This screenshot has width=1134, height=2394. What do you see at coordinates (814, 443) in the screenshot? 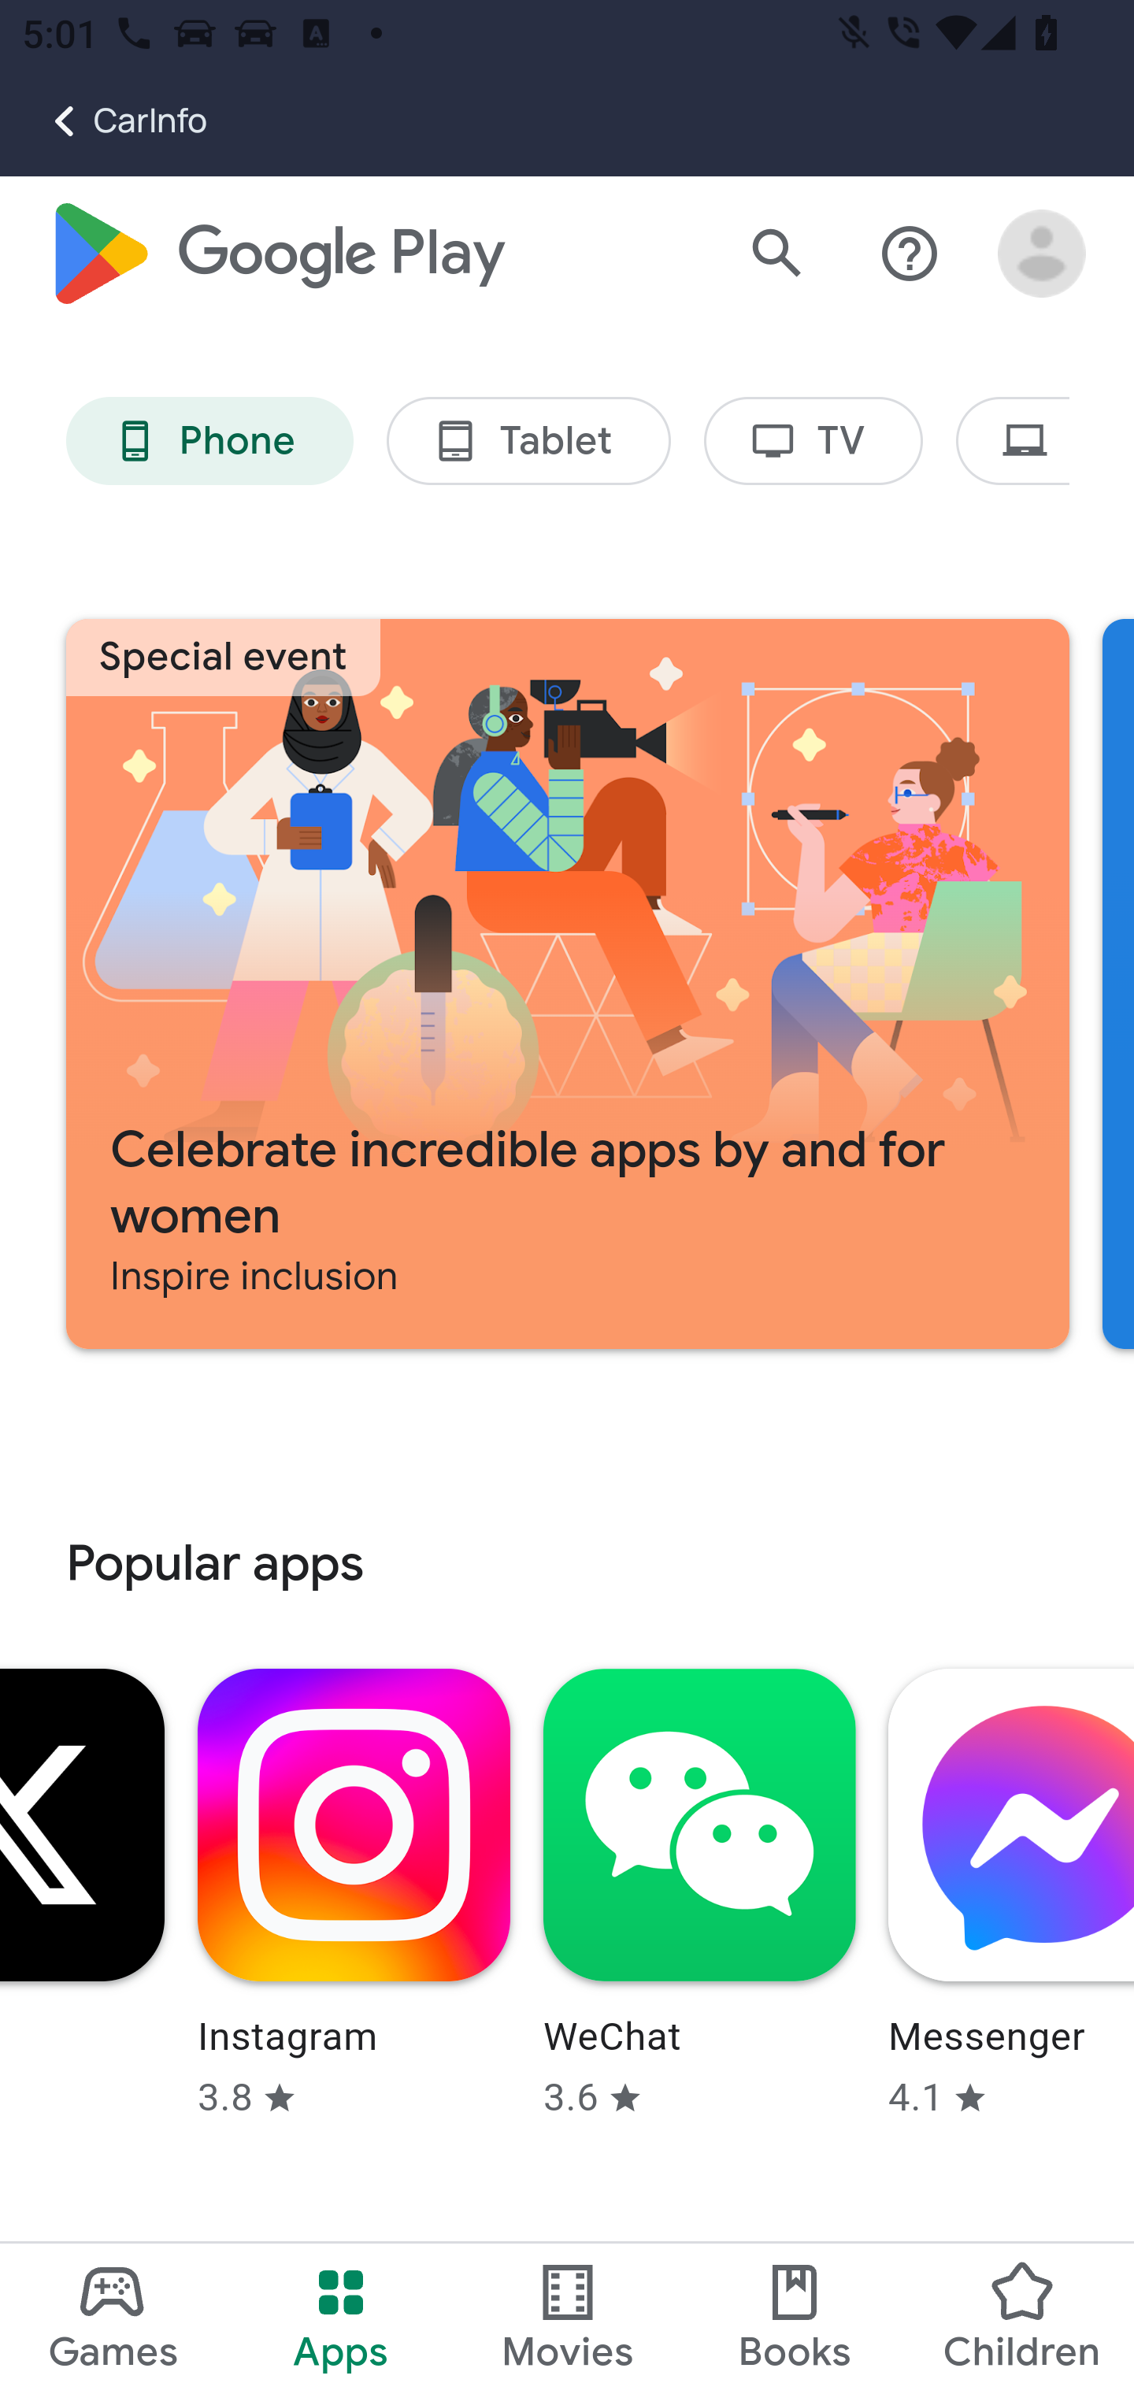
I see `TV` at bounding box center [814, 443].